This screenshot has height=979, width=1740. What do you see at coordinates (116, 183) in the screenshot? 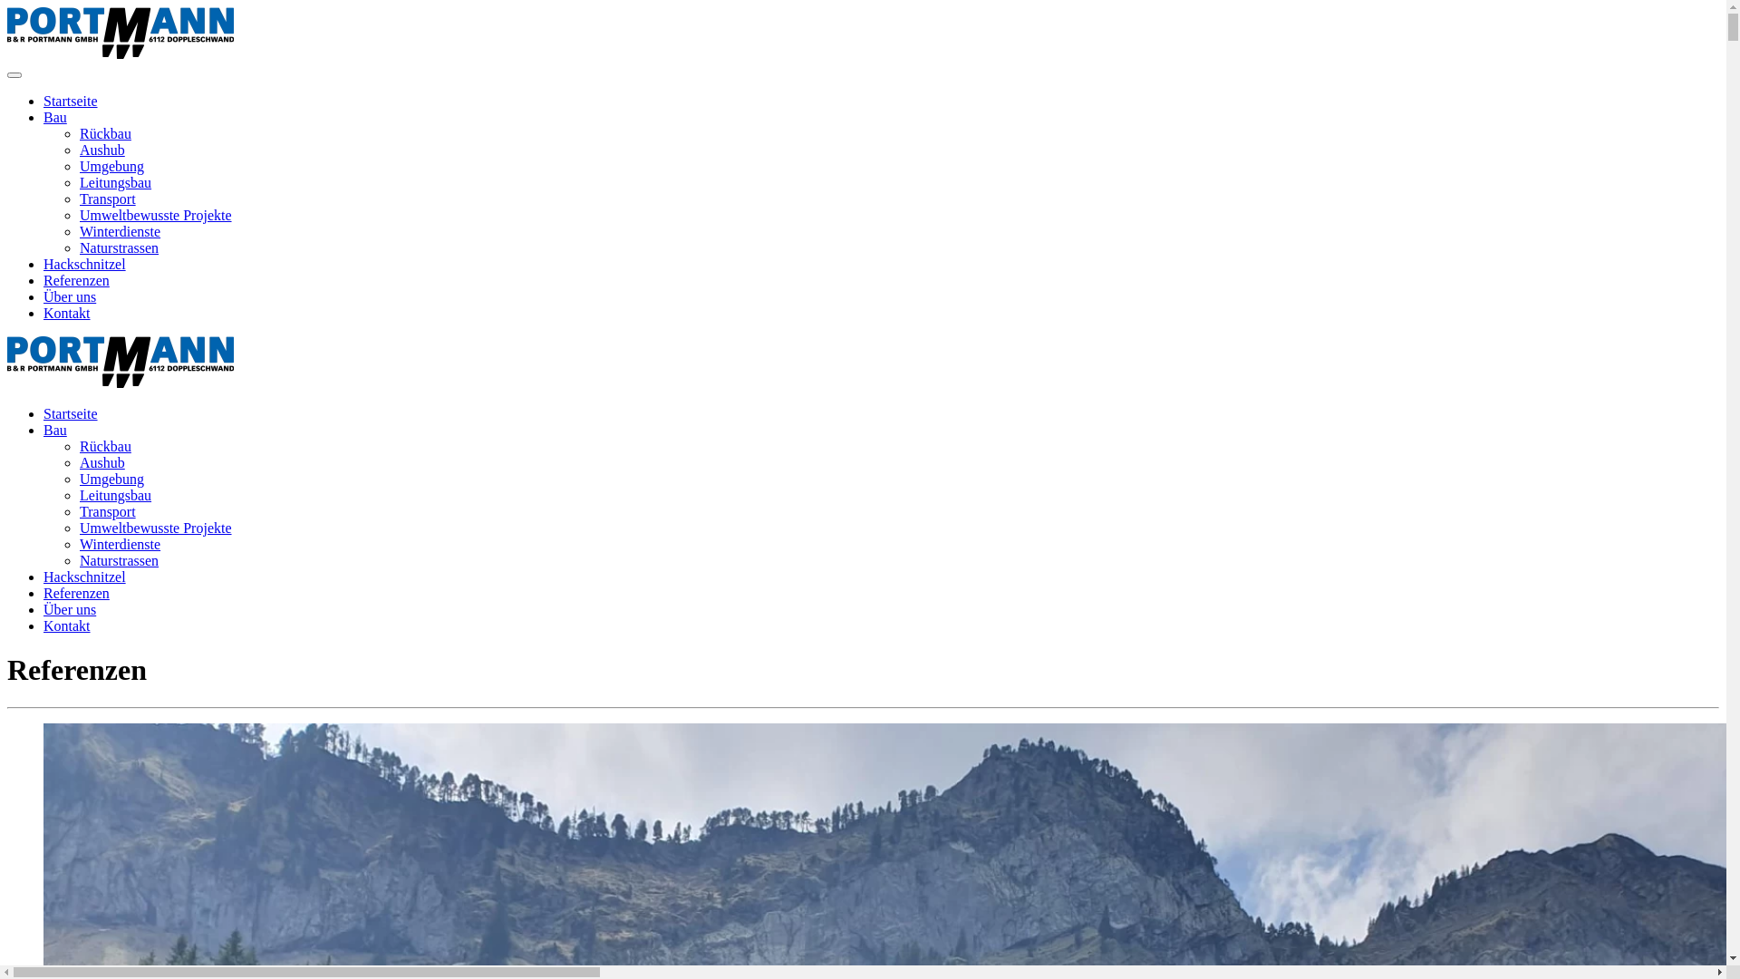
I see `Leitungsbau` at bounding box center [116, 183].